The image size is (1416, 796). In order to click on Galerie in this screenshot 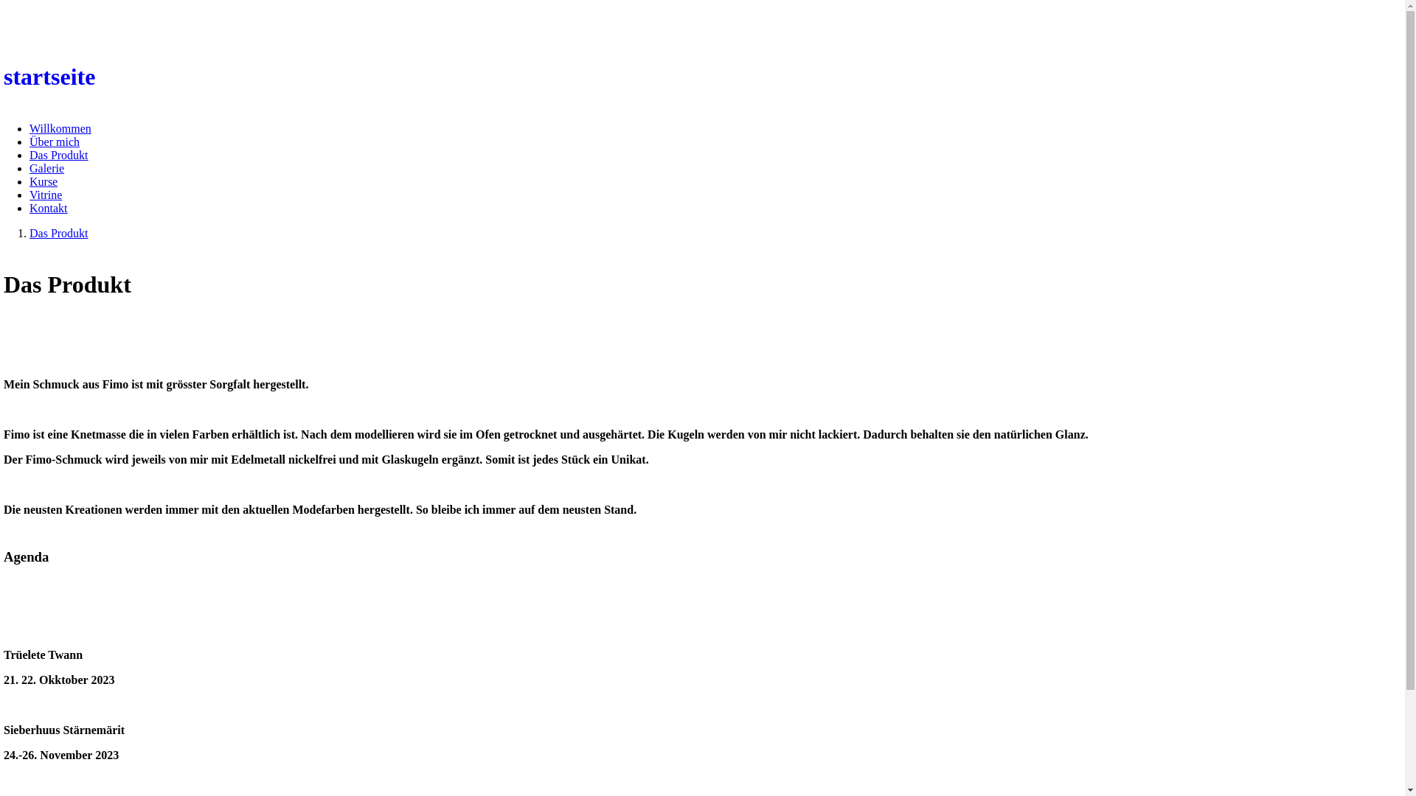, I will do `click(47, 168)`.